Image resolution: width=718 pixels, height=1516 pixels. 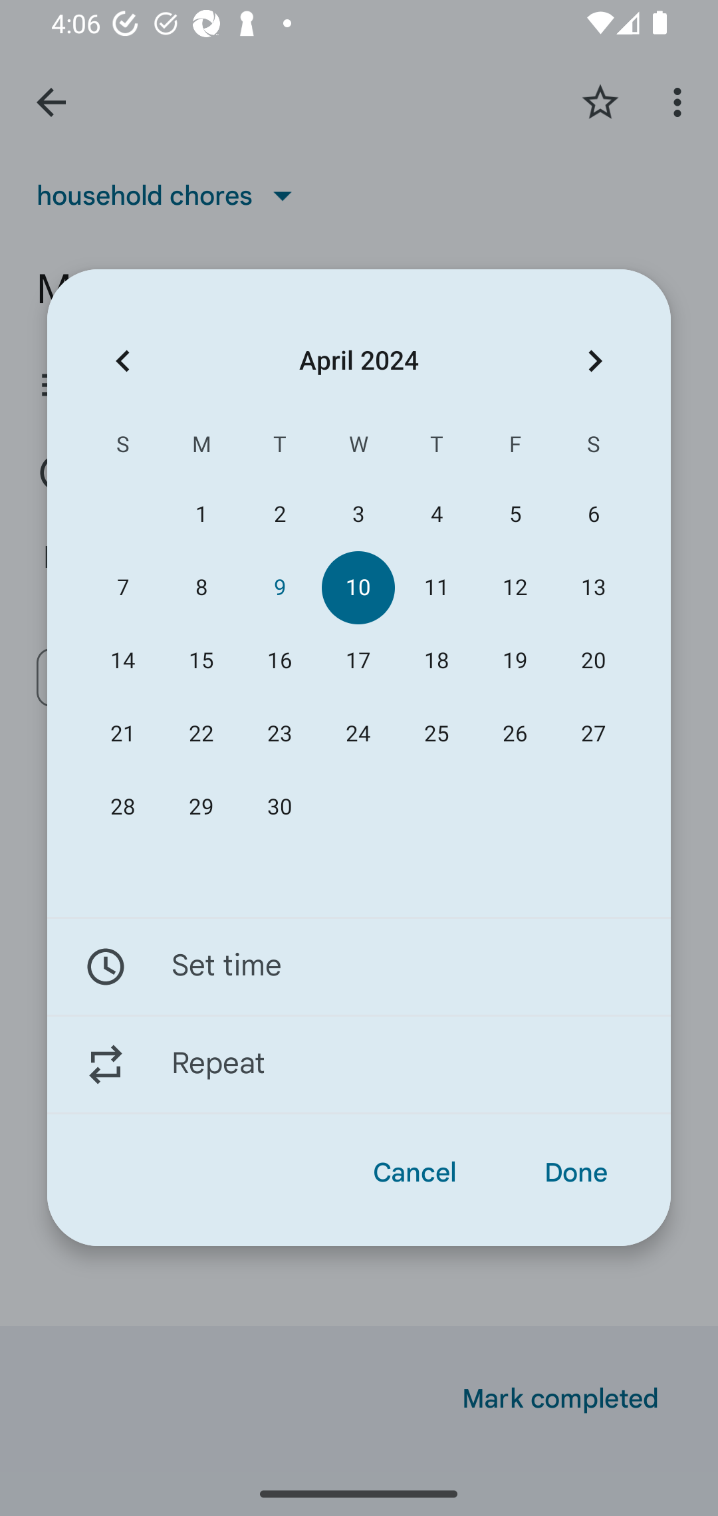 I want to click on 27 27 April 2024, so click(x=593, y=733).